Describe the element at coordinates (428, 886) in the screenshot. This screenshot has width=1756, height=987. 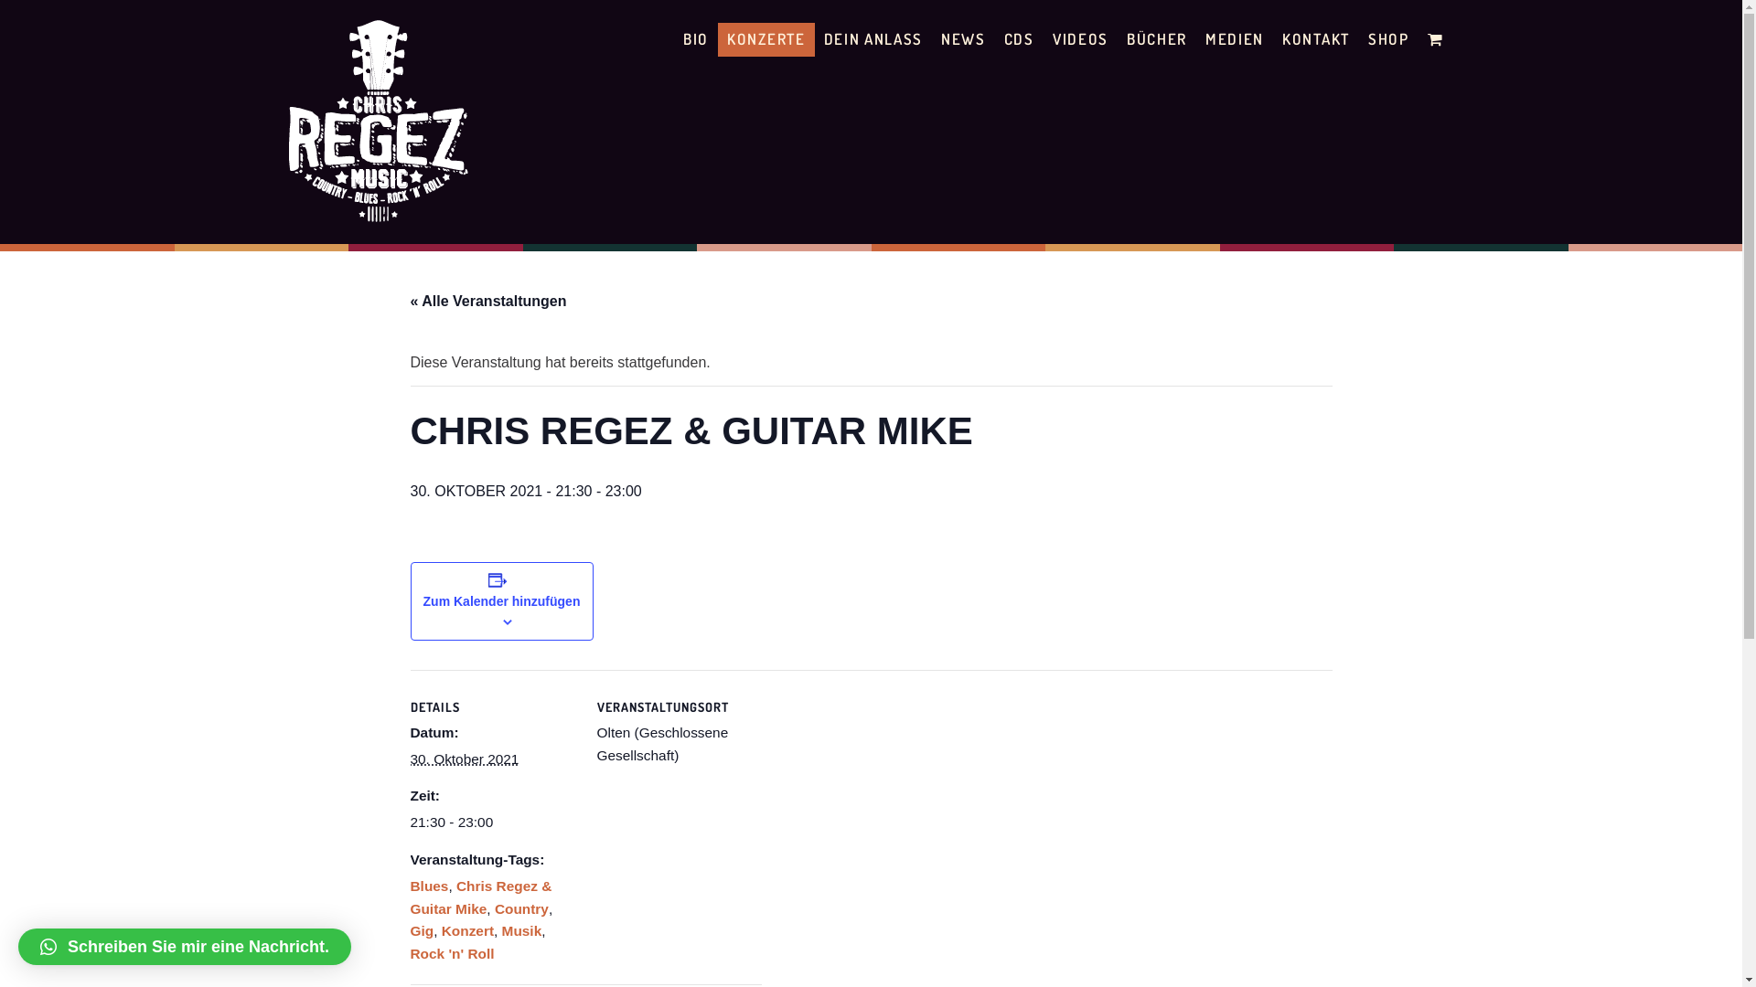
I see `Blues` at that location.